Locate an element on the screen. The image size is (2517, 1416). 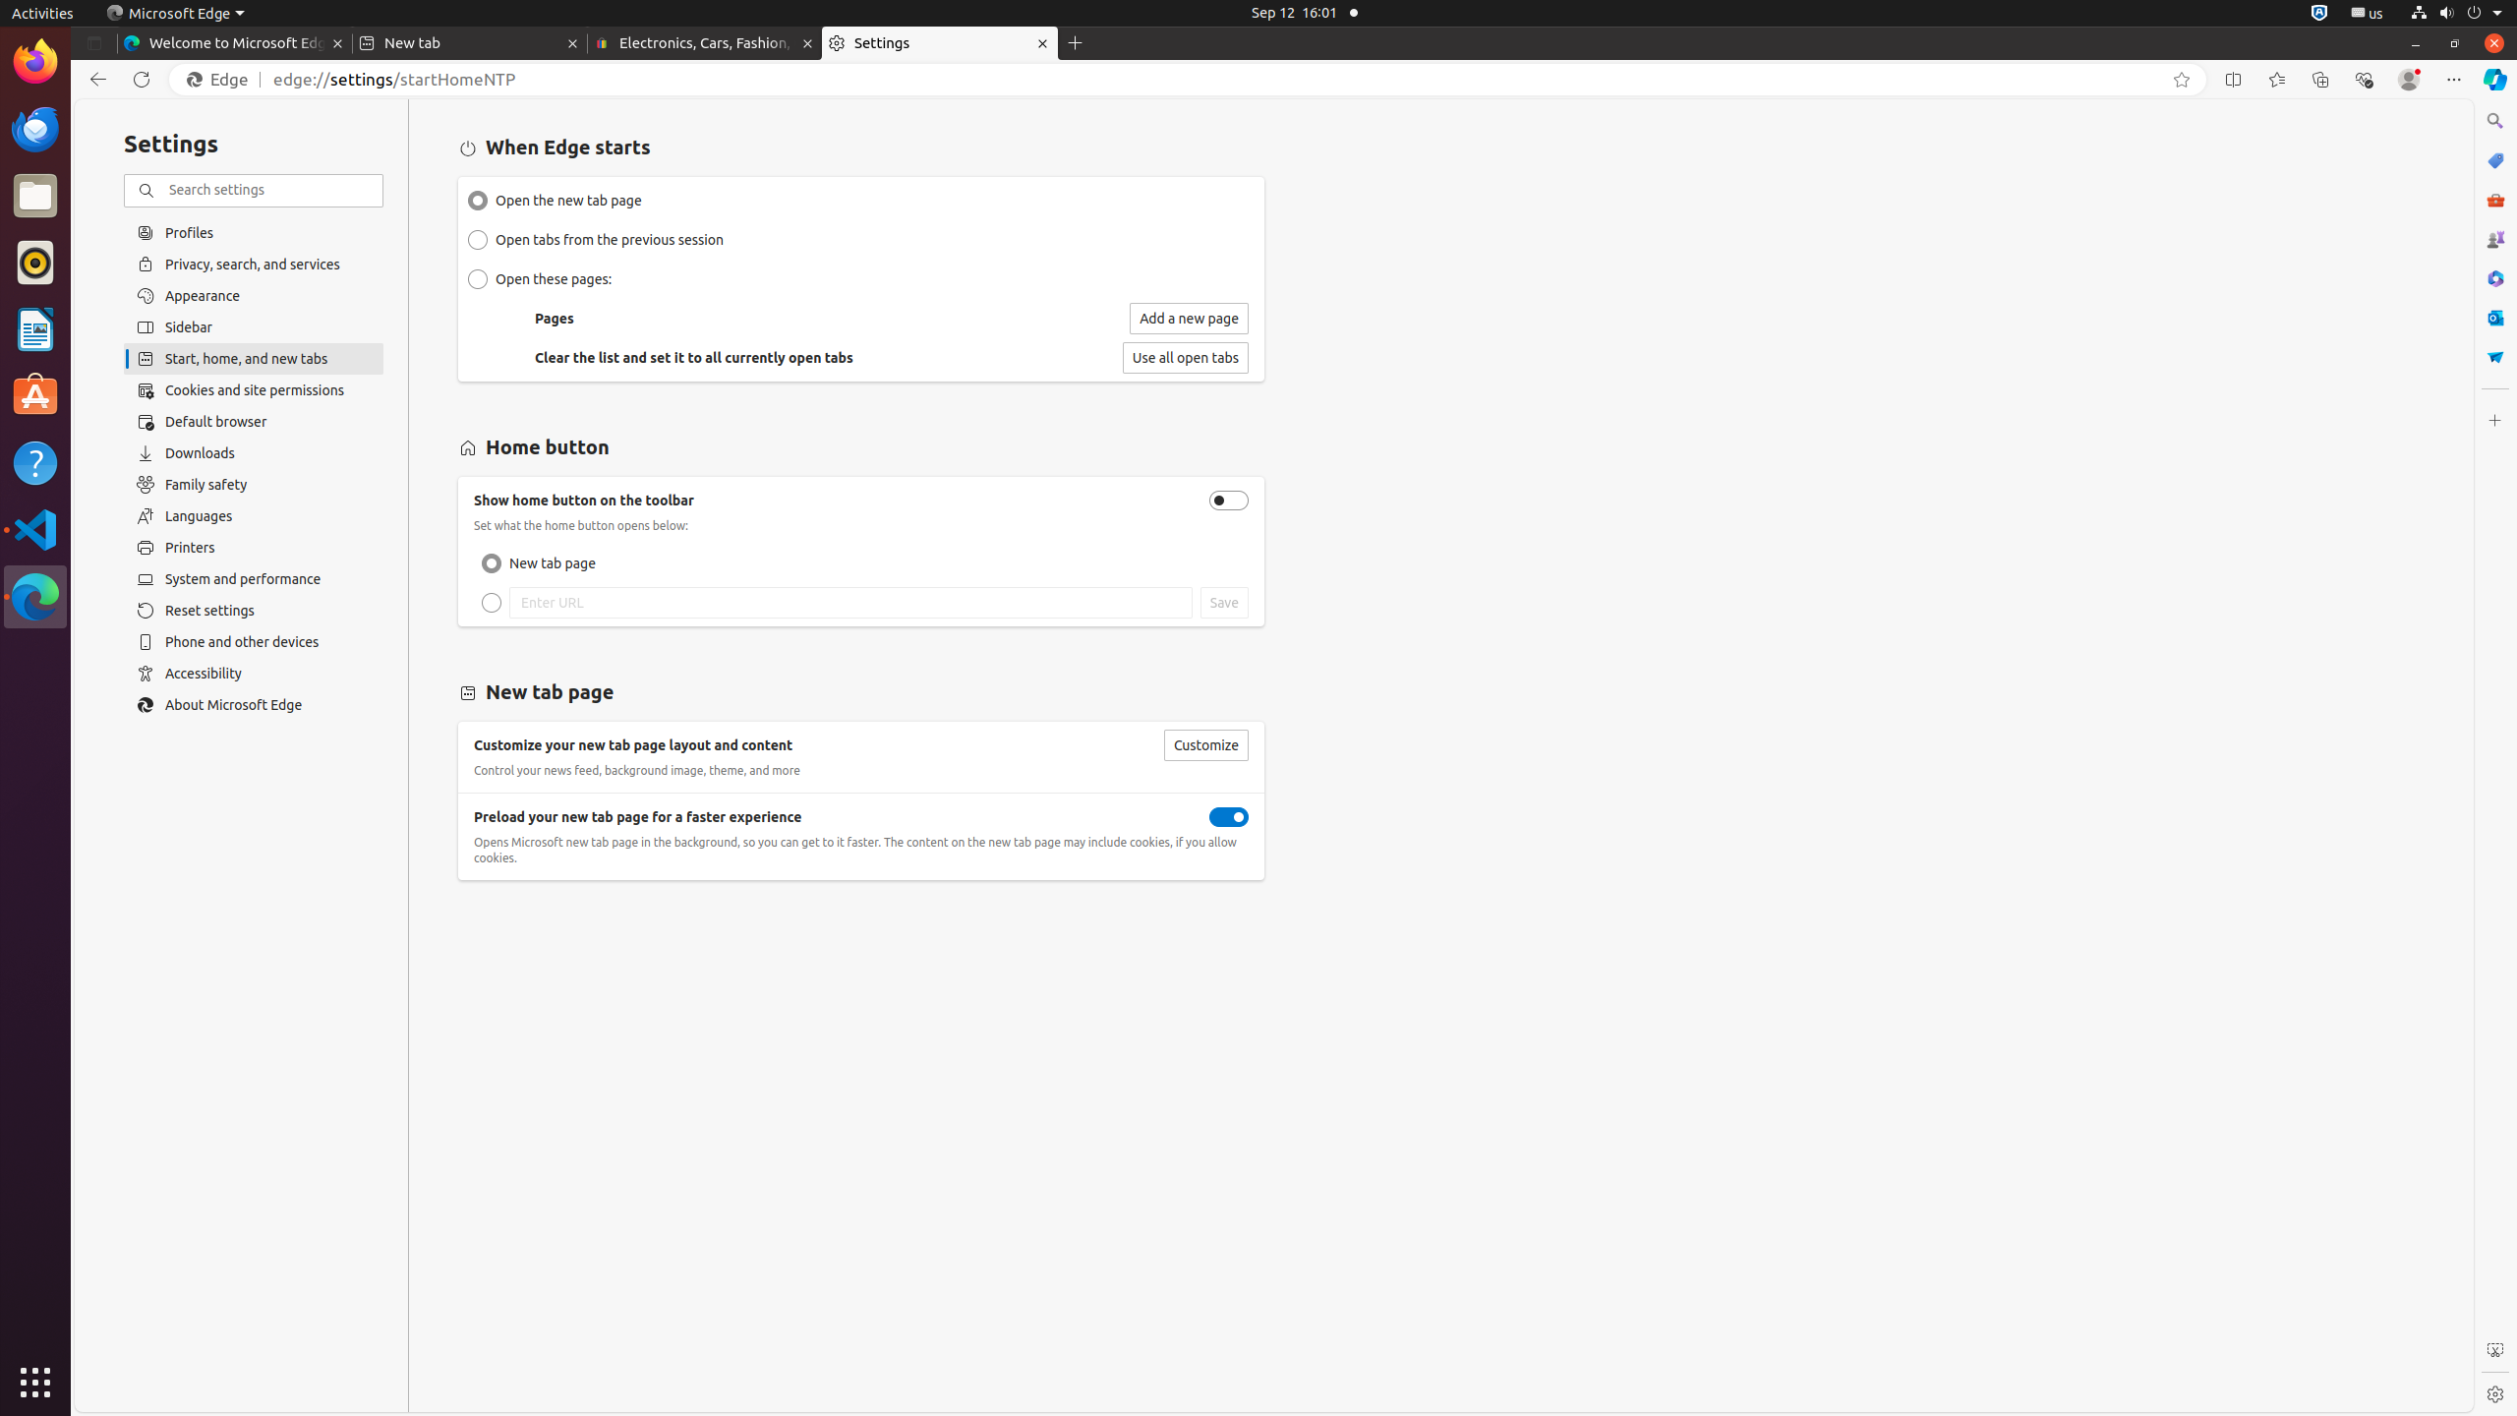
Visual Studio Code is located at coordinates (35, 529).